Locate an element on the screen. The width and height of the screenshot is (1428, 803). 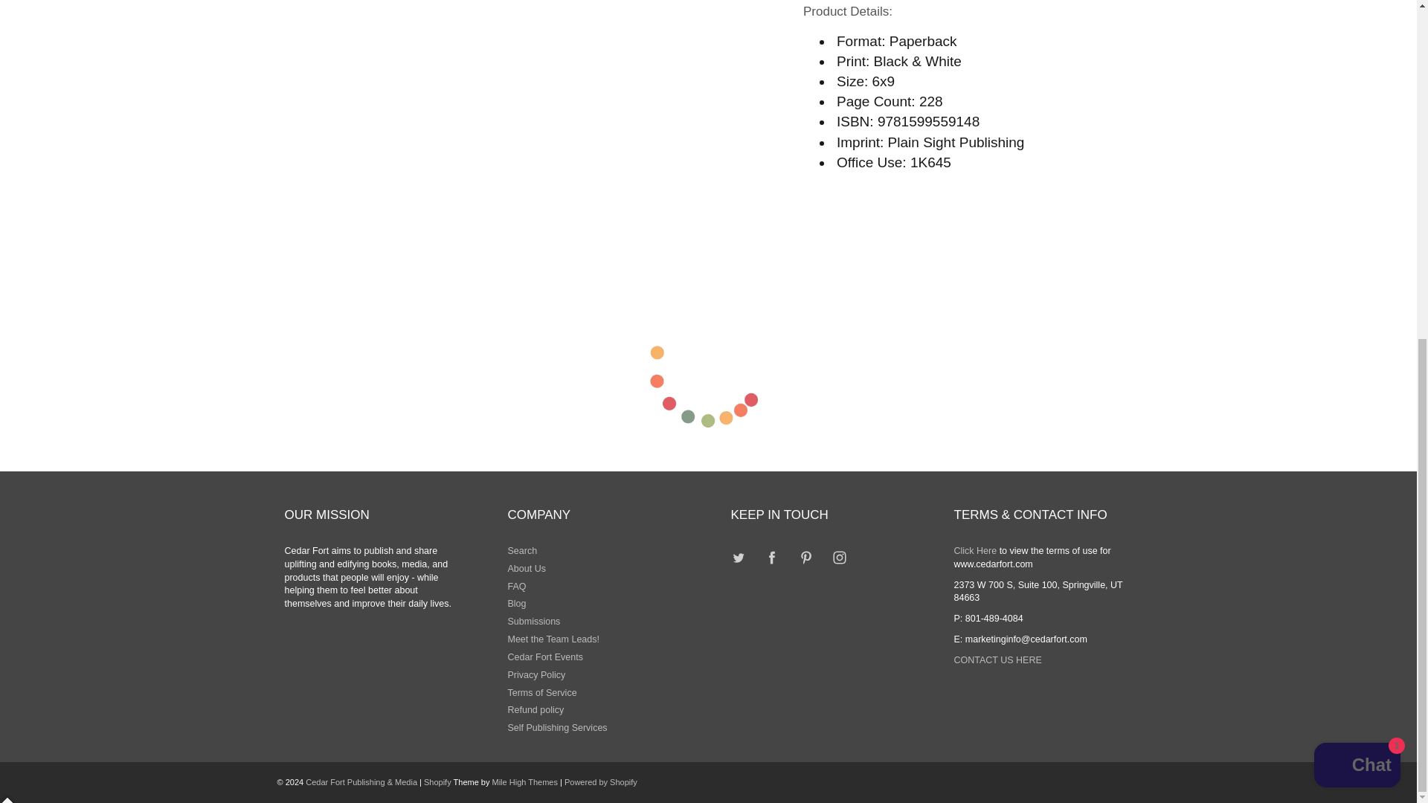
Contact Us is located at coordinates (997, 660).